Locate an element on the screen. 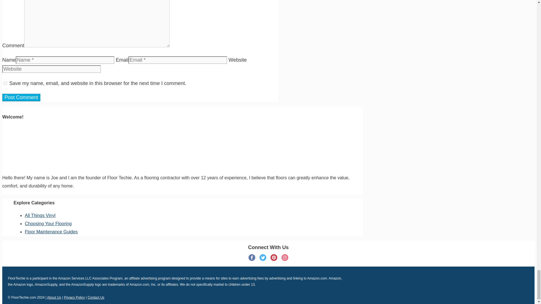 The width and height of the screenshot is (541, 304). Floor Maintenance Guides is located at coordinates (51, 232).